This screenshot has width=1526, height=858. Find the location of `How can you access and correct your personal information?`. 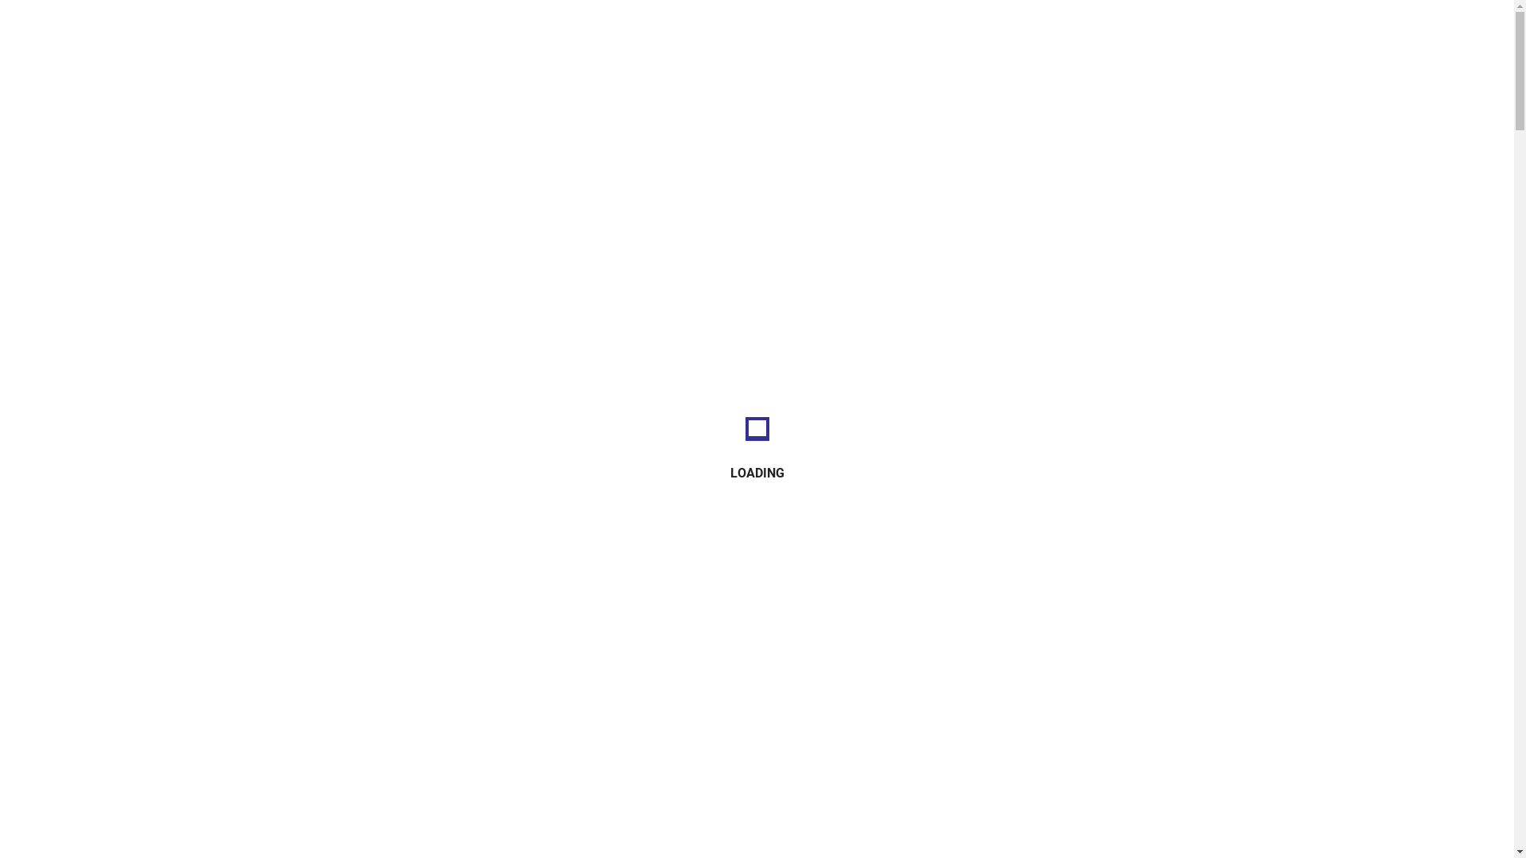

How can you access and correct your personal information? is located at coordinates (472, 699).